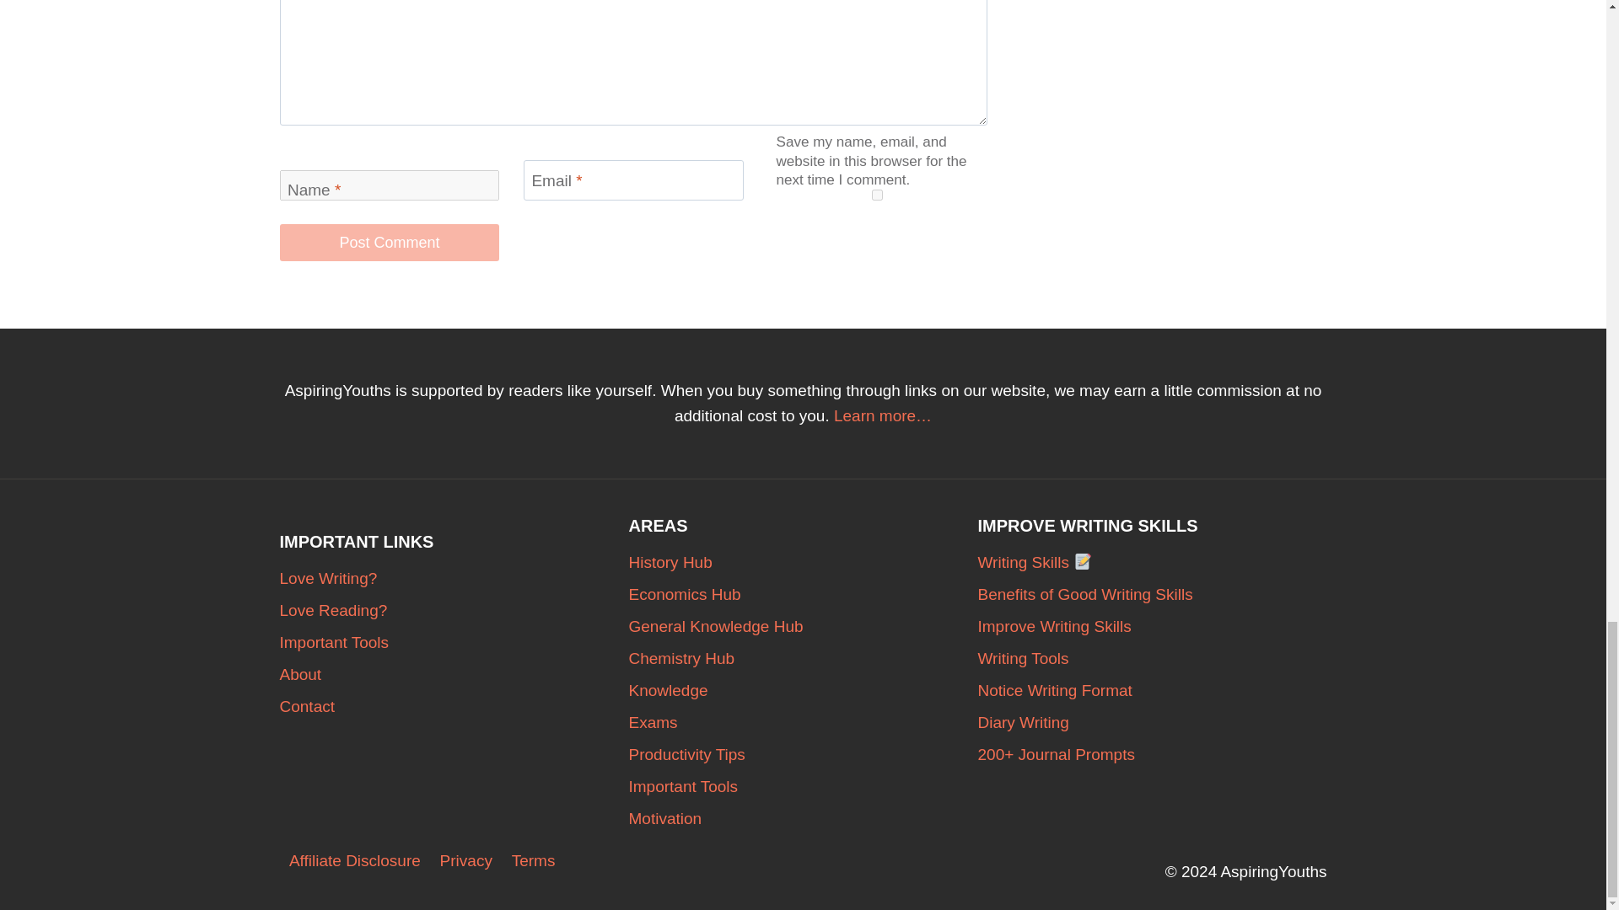 This screenshot has height=910, width=1619. I want to click on Contact, so click(455, 706).